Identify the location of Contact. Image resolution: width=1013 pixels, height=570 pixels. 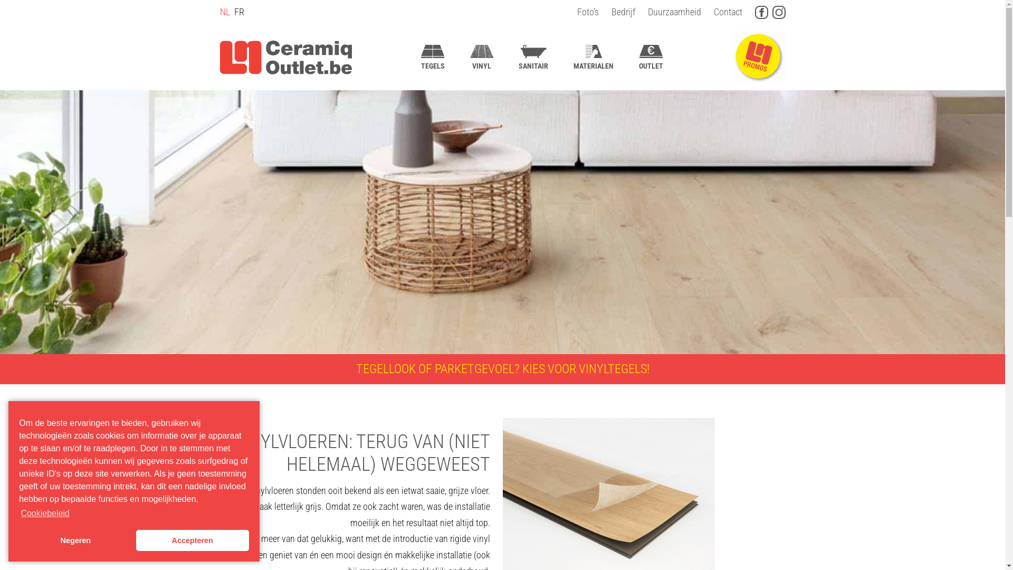
(728, 12).